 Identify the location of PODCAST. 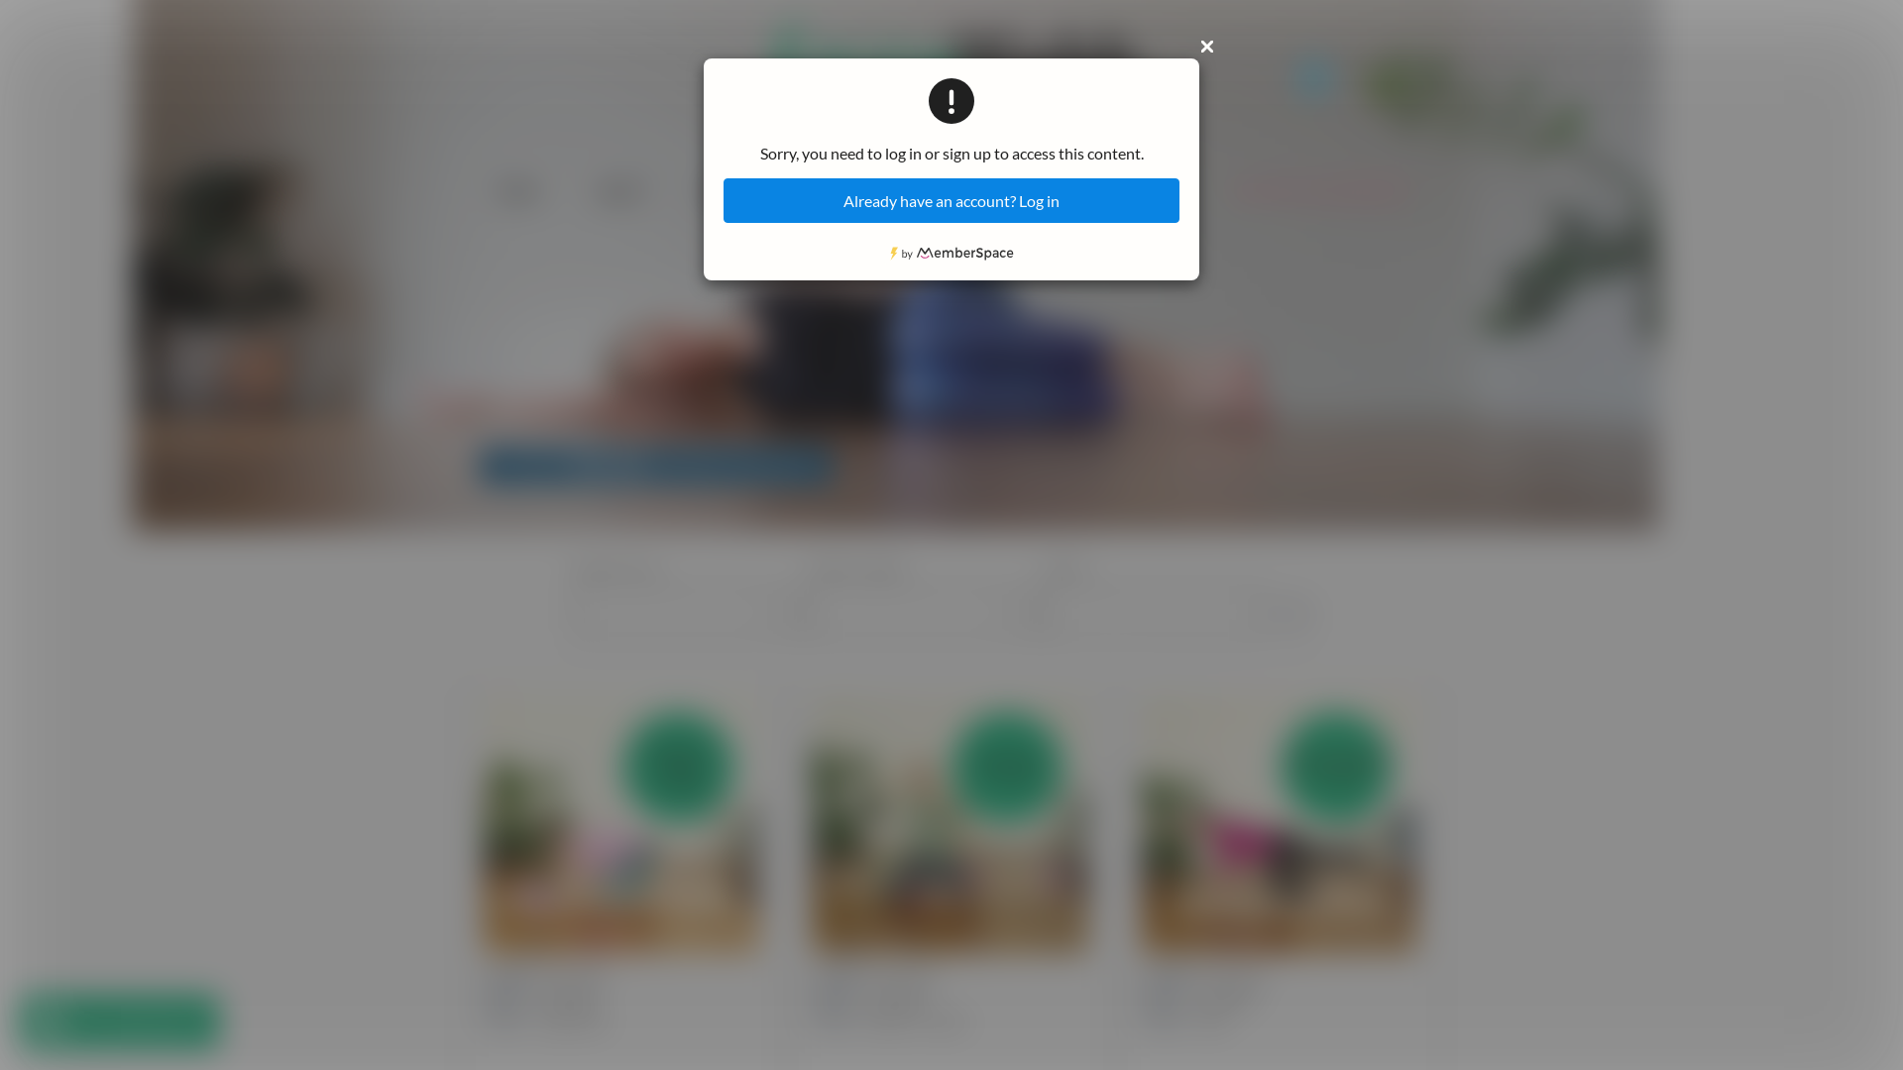
(1045, 194).